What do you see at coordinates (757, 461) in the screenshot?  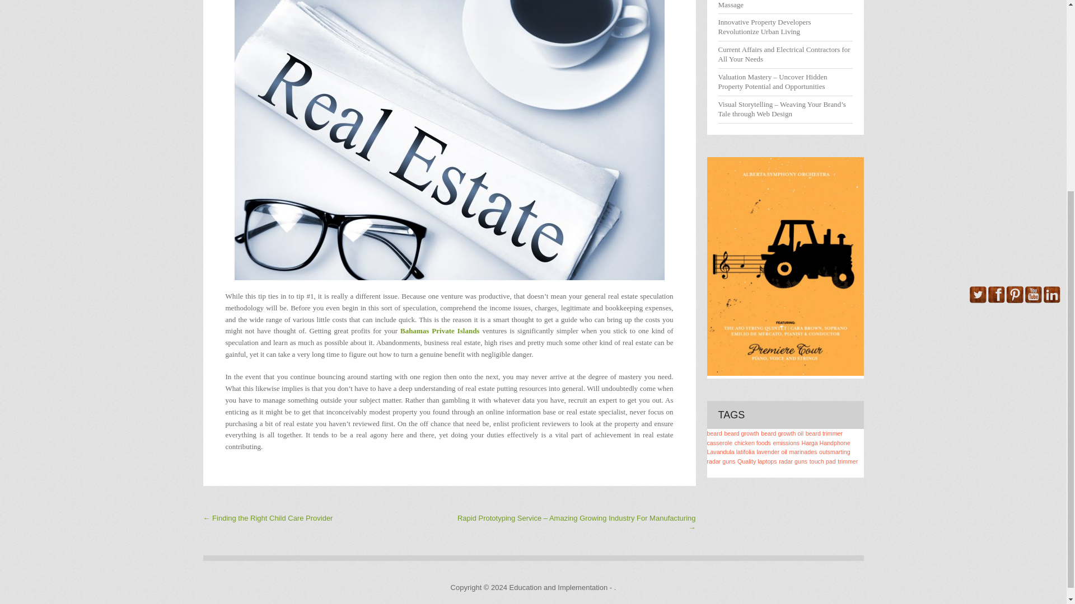 I see `Quality laptops` at bounding box center [757, 461].